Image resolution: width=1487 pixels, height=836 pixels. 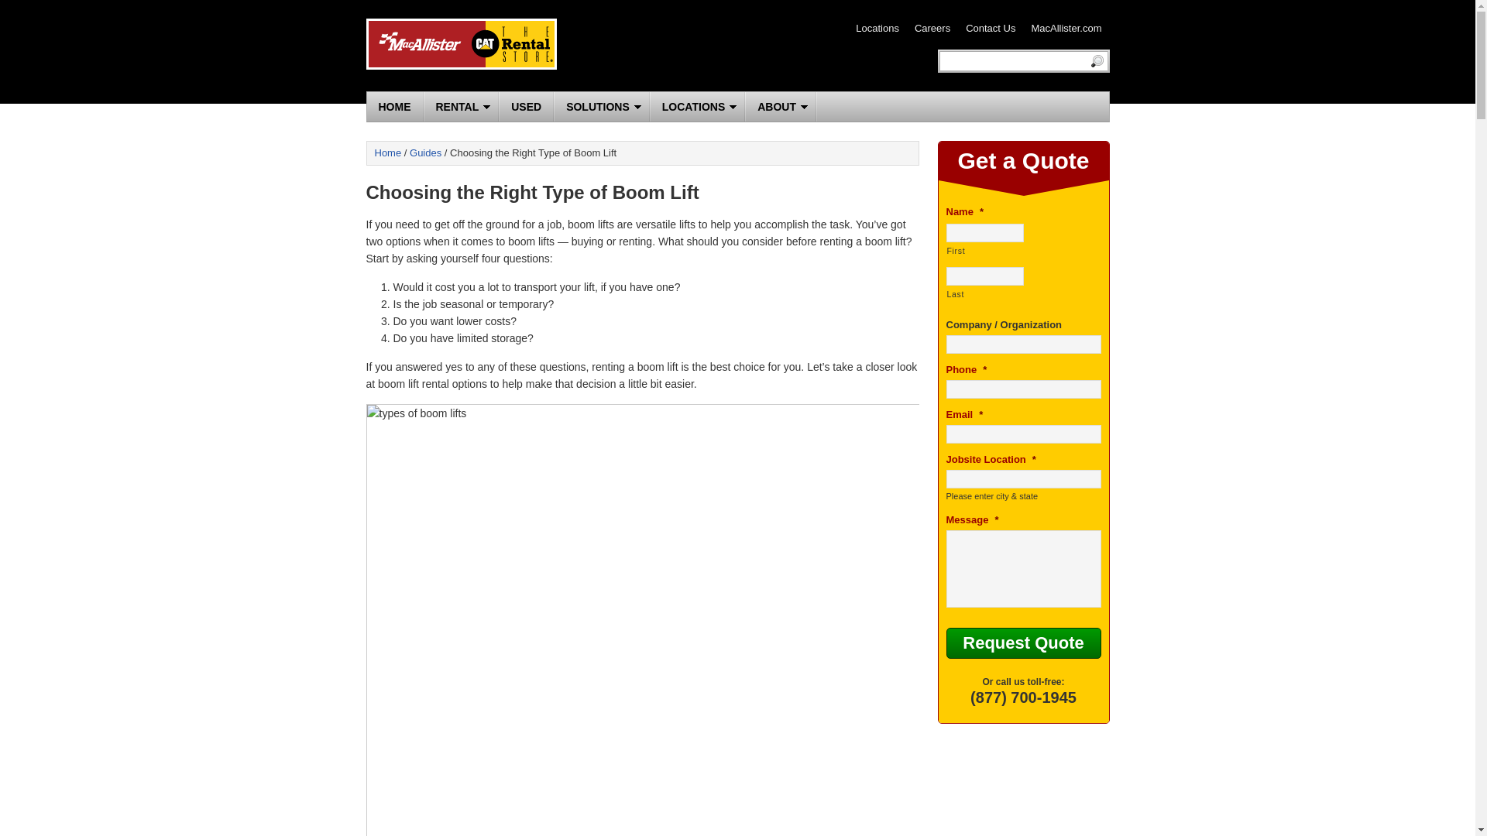 I want to click on Careers, so click(x=932, y=28).